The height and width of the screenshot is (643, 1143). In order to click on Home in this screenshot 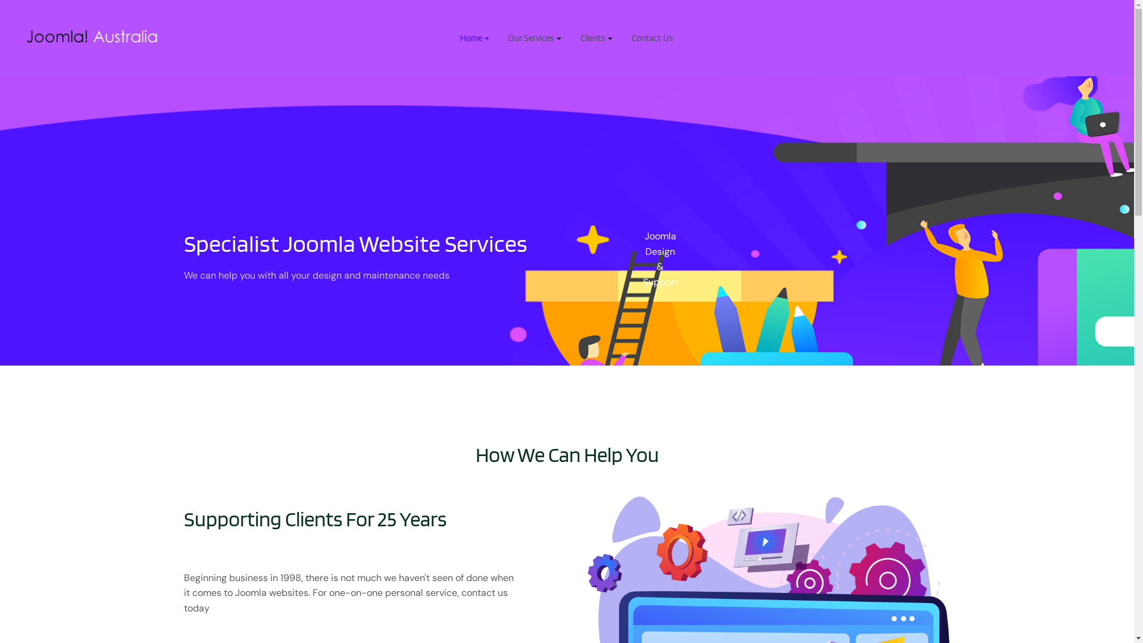, I will do `click(475, 38)`.